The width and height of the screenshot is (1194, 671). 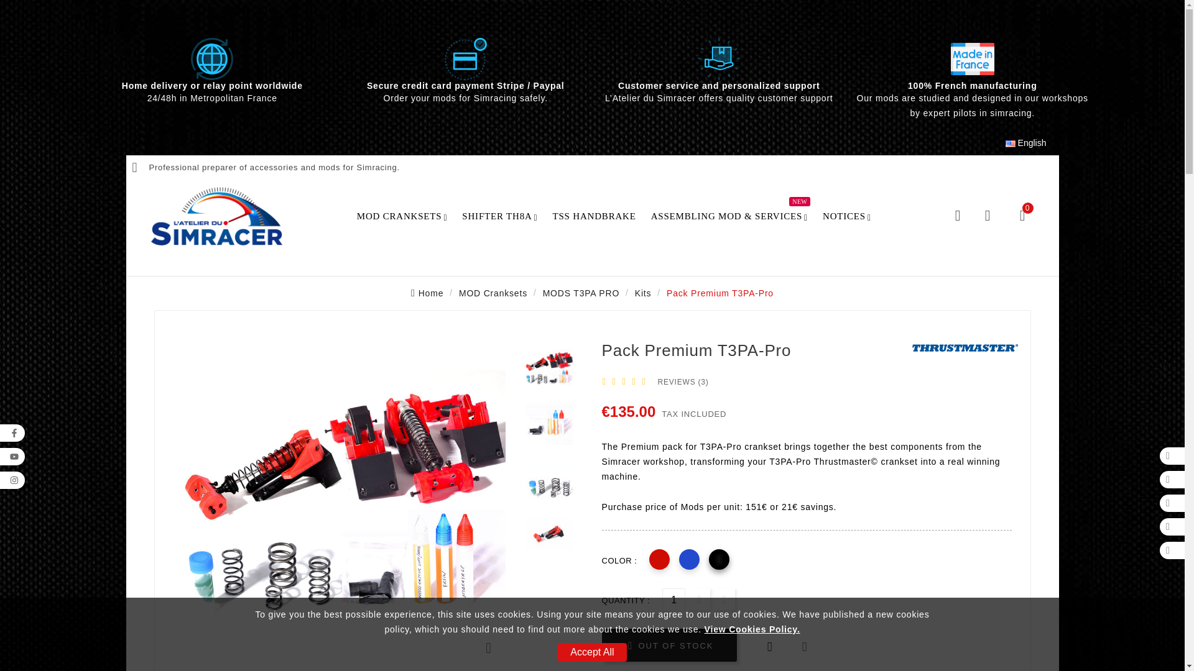 What do you see at coordinates (499, 215) in the screenshot?
I see `SHIFTER TH8A` at bounding box center [499, 215].